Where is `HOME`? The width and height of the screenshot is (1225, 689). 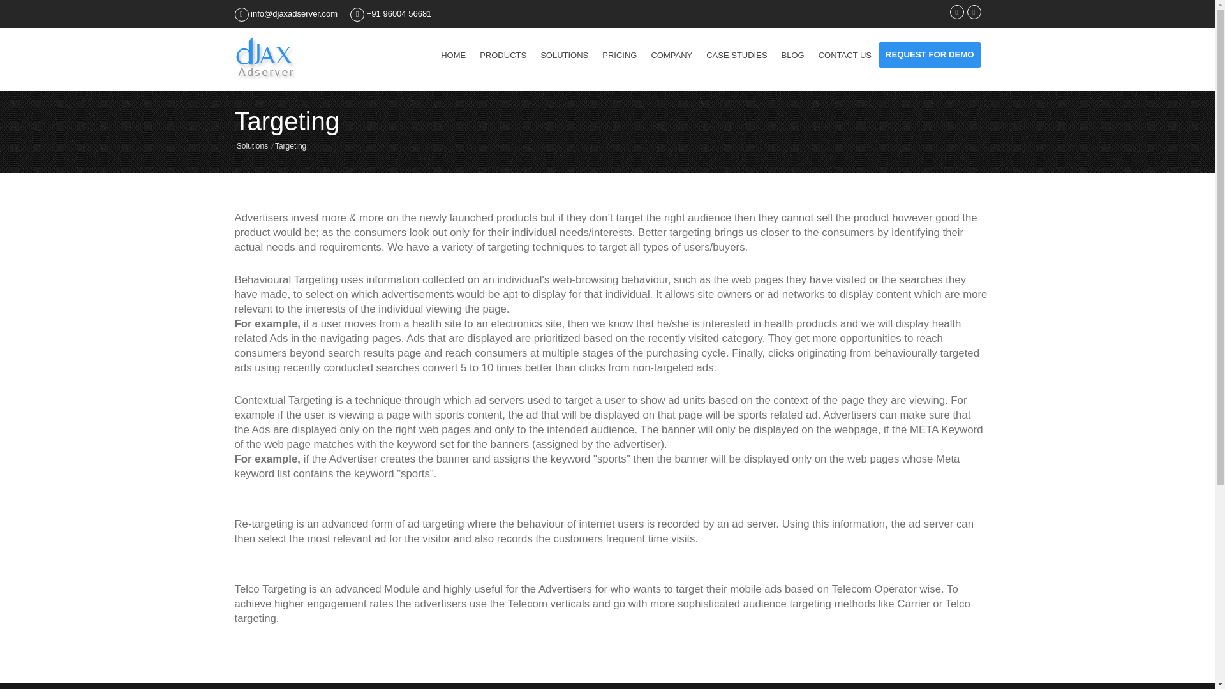 HOME is located at coordinates (453, 55).